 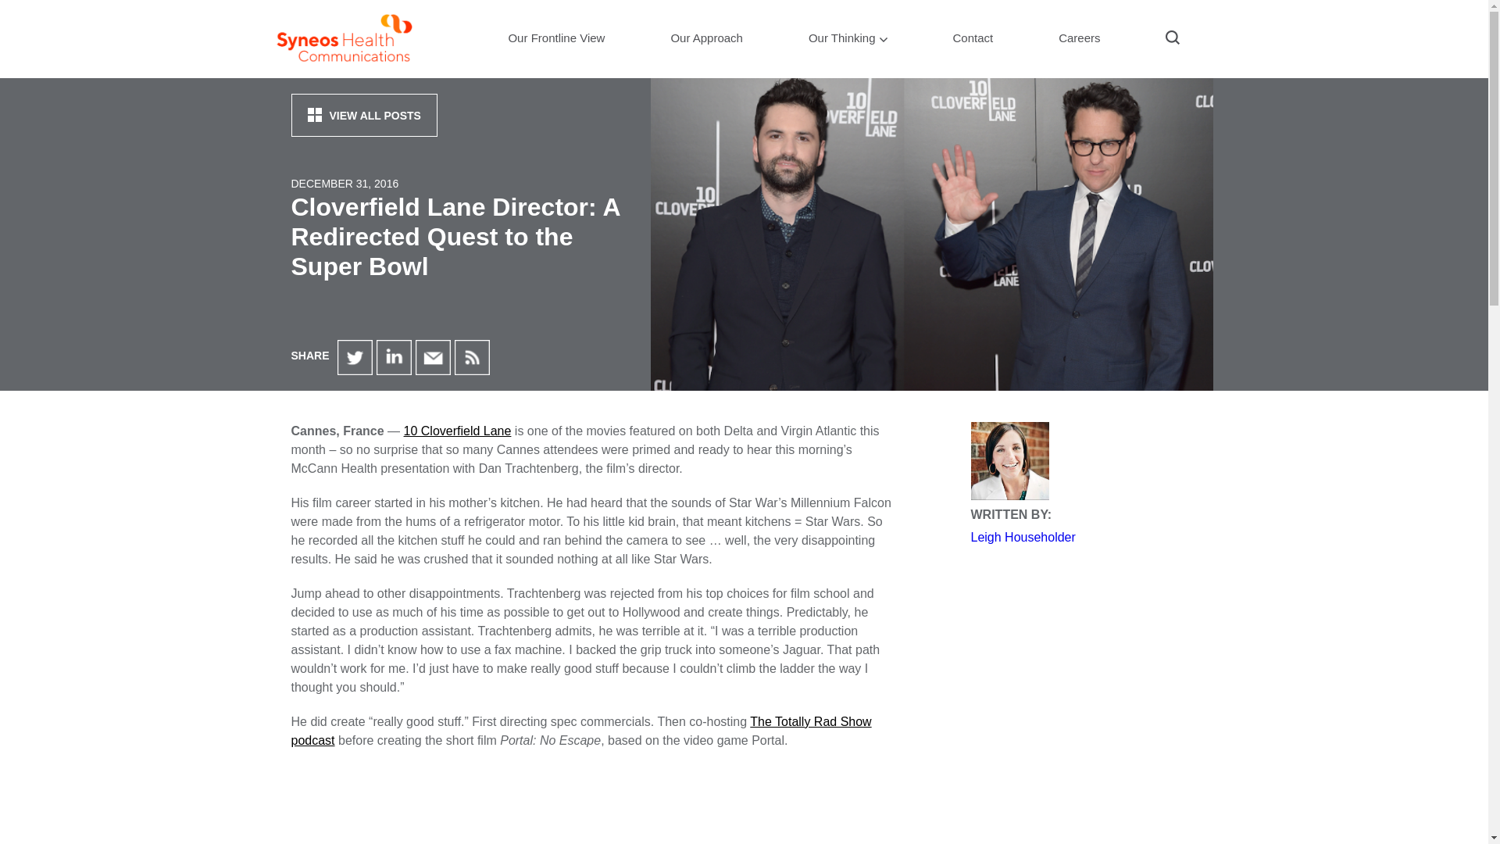 What do you see at coordinates (972, 45) in the screenshot?
I see `Contact` at bounding box center [972, 45].